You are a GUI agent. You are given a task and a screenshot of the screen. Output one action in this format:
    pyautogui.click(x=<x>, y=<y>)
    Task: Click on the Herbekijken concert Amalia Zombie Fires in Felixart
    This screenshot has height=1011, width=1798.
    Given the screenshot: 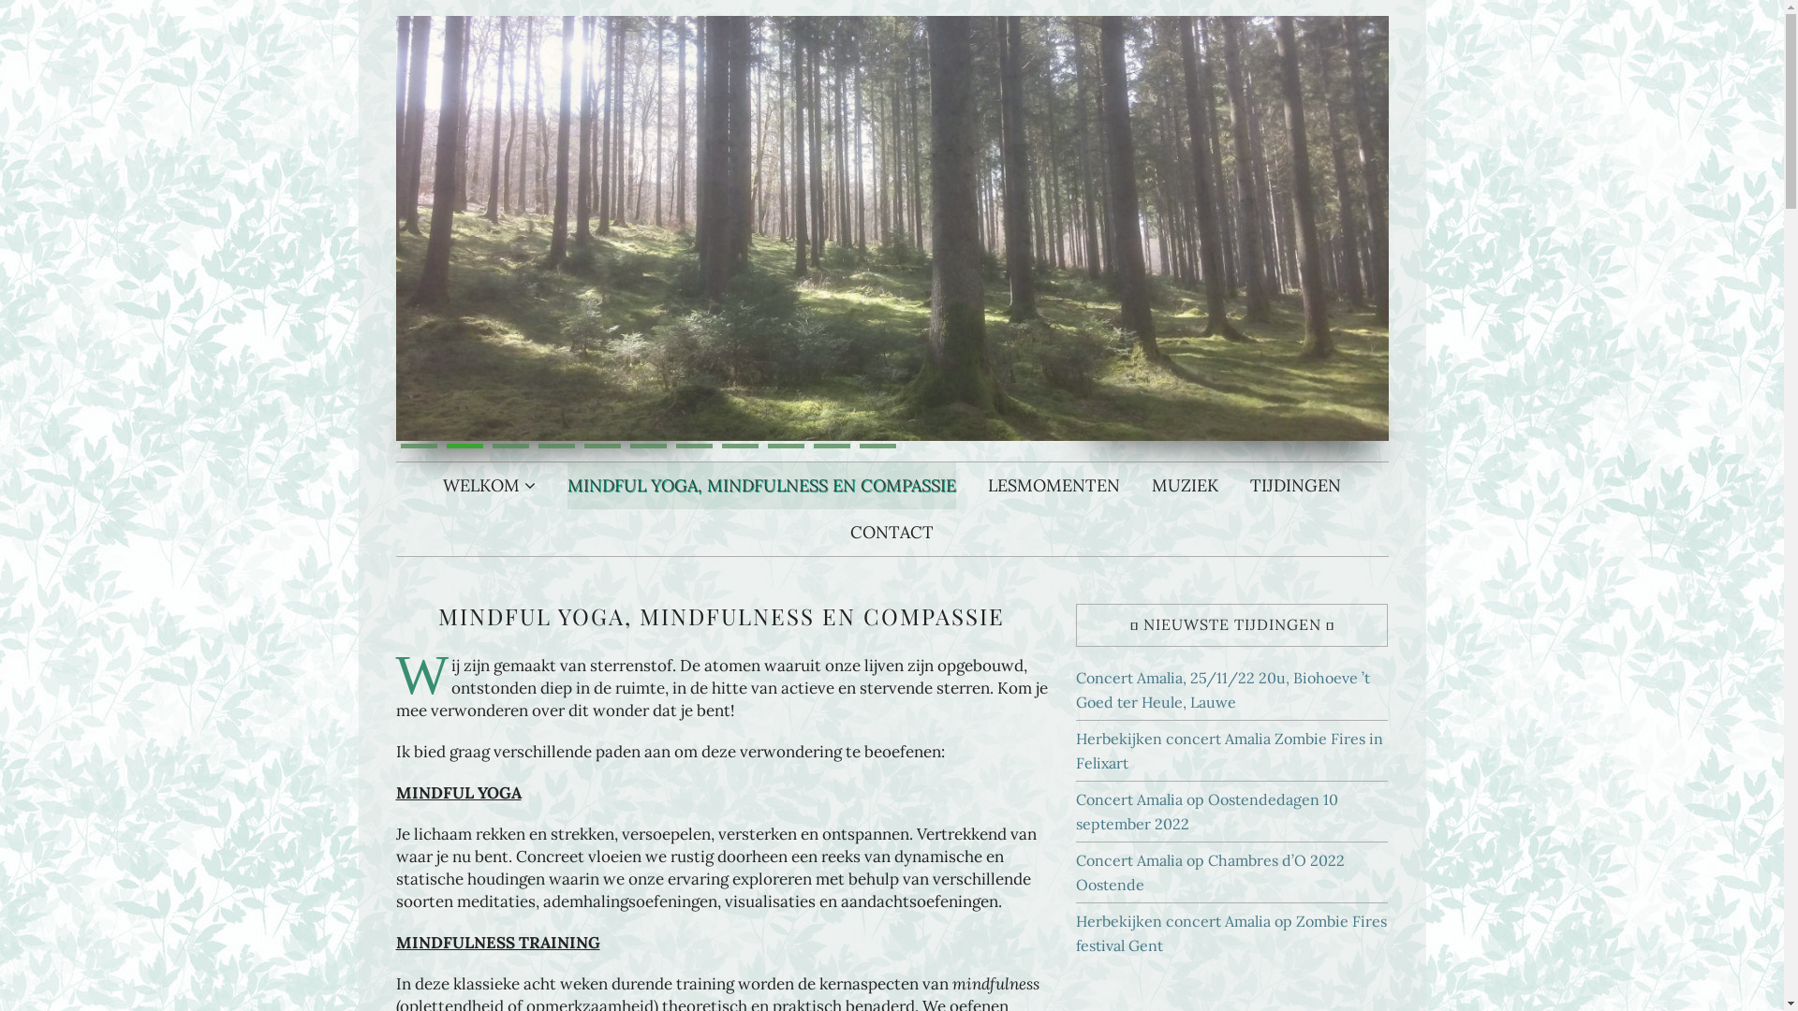 What is the action you would take?
    pyautogui.click(x=1230, y=751)
    